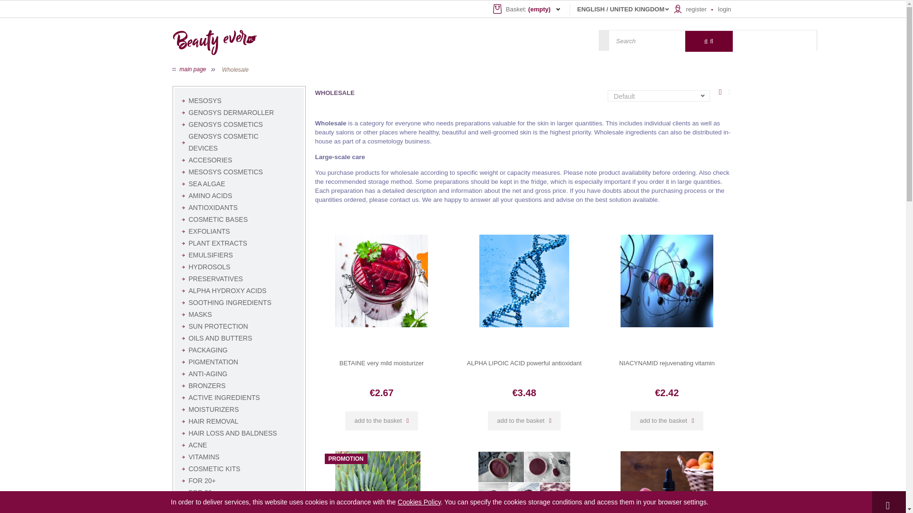 Image resolution: width=913 pixels, height=513 pixels. I want to click on ACCESORIES, so click(239, 160).